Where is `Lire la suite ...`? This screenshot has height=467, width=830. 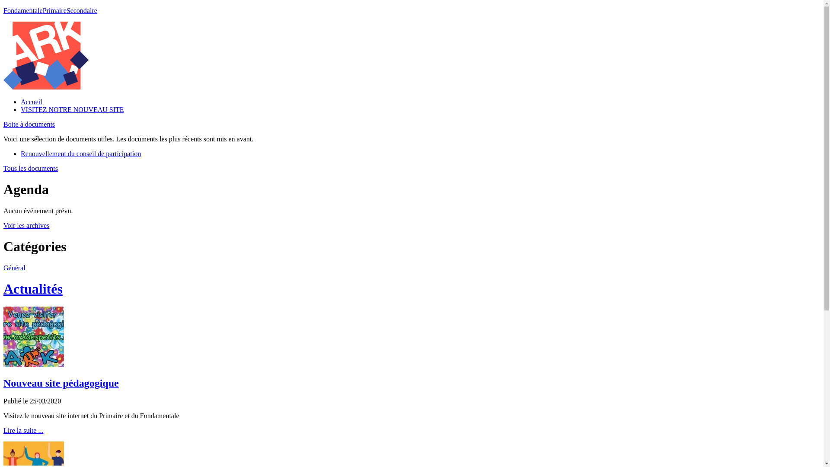 Lire la suite ... is located at coordinates (23, 431).